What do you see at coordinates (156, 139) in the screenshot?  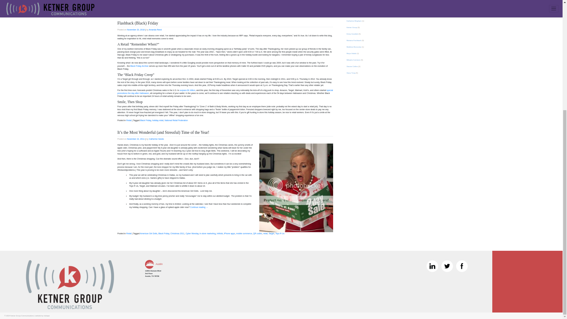 I see `Catherine Seeds` at bounding box center [156, 139].